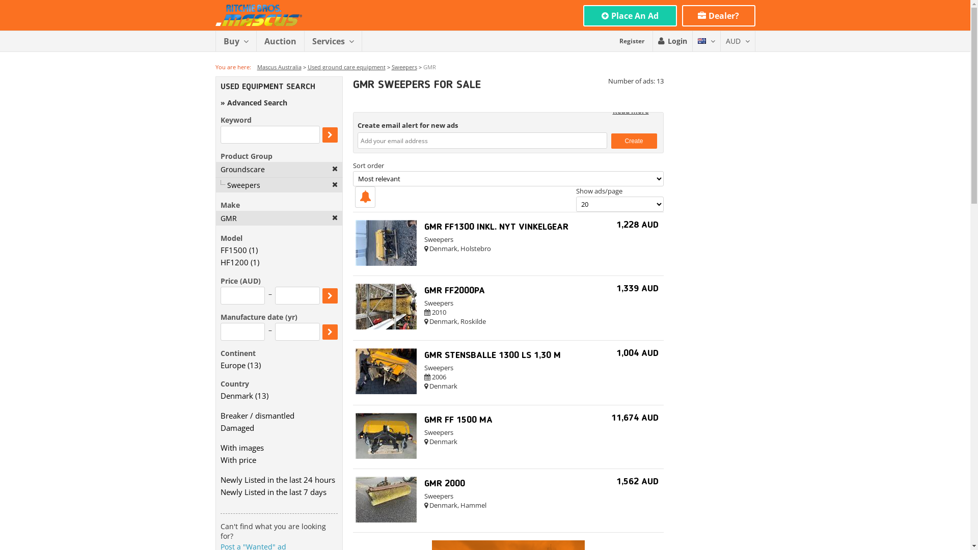 Image resolution: width=978 pixels, height=550 pixels. I want to click on Read more, so click(631, 111).